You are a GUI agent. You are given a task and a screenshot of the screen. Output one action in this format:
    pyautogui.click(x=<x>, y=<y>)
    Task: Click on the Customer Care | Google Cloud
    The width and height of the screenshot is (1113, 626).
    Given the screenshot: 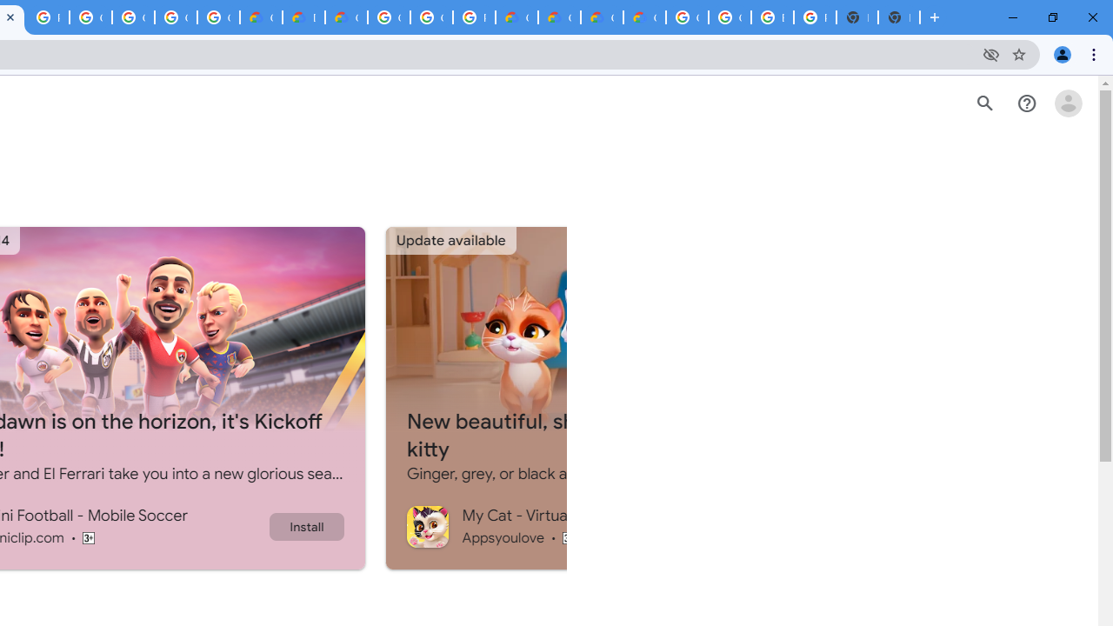 What is the action you would take?
    pyautogui.click(x=261, y=17)
    